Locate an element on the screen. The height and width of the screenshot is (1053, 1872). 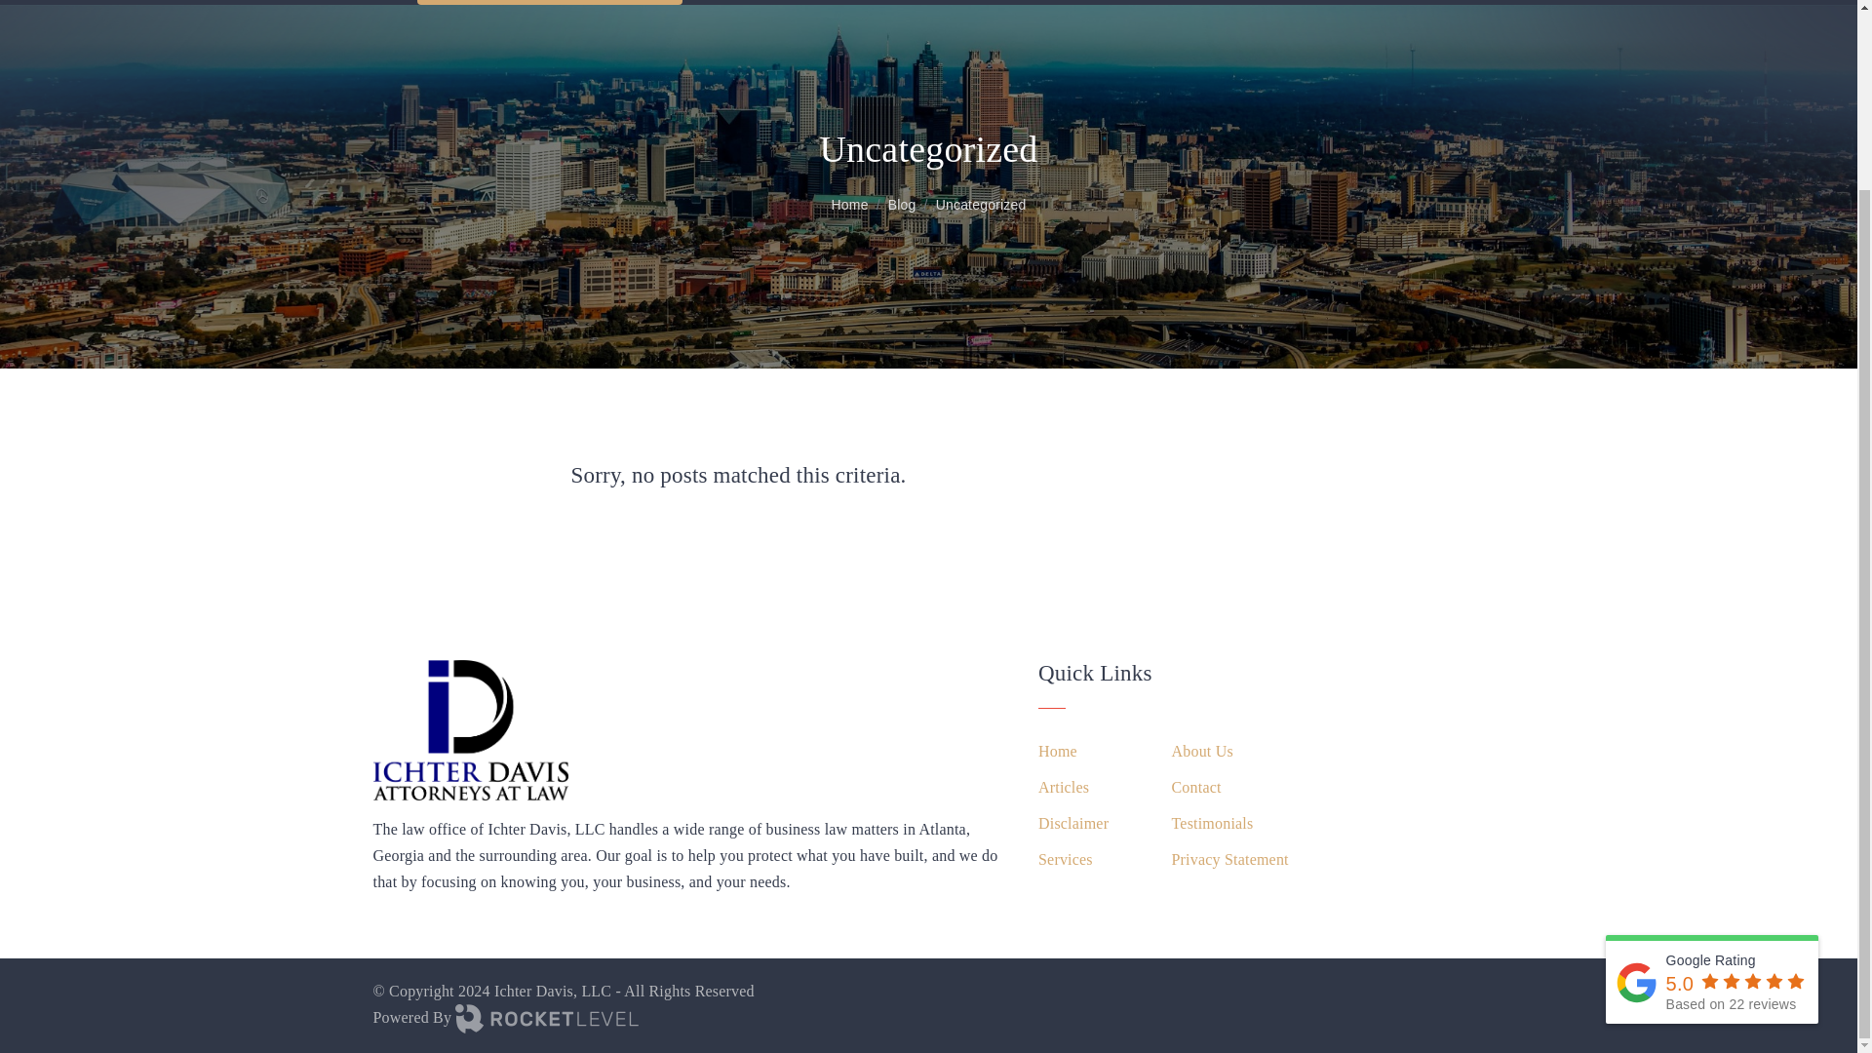
About Us is located at coordinates (1201, 751).